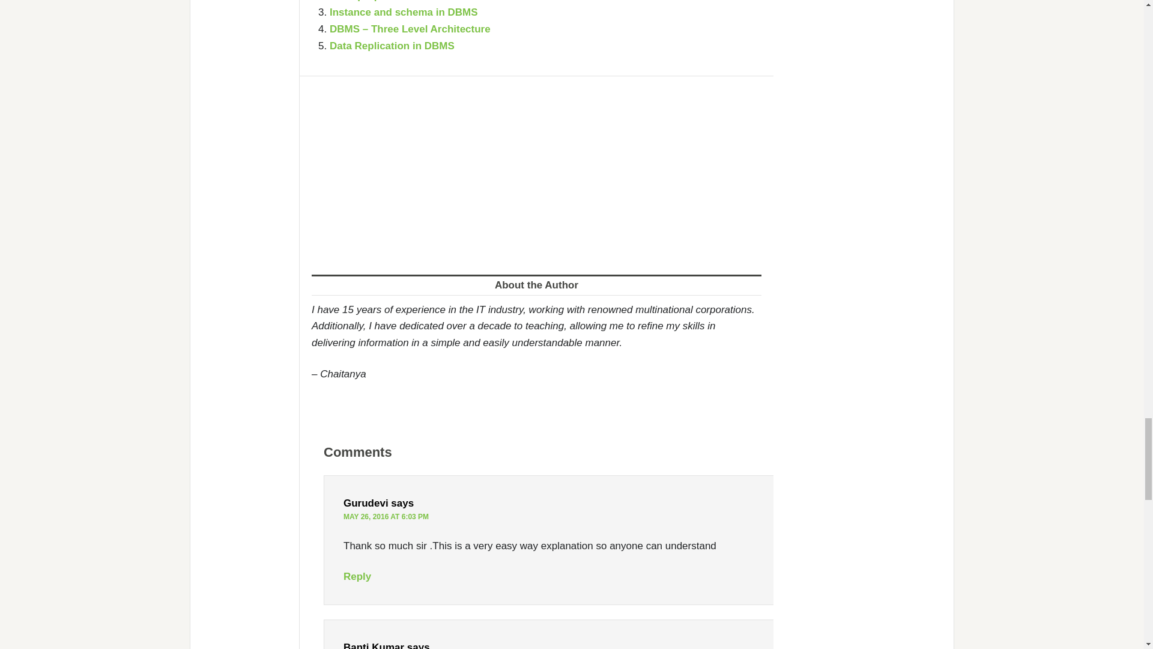  I want to click on ACID properties in DBMS, so click(390, 1).